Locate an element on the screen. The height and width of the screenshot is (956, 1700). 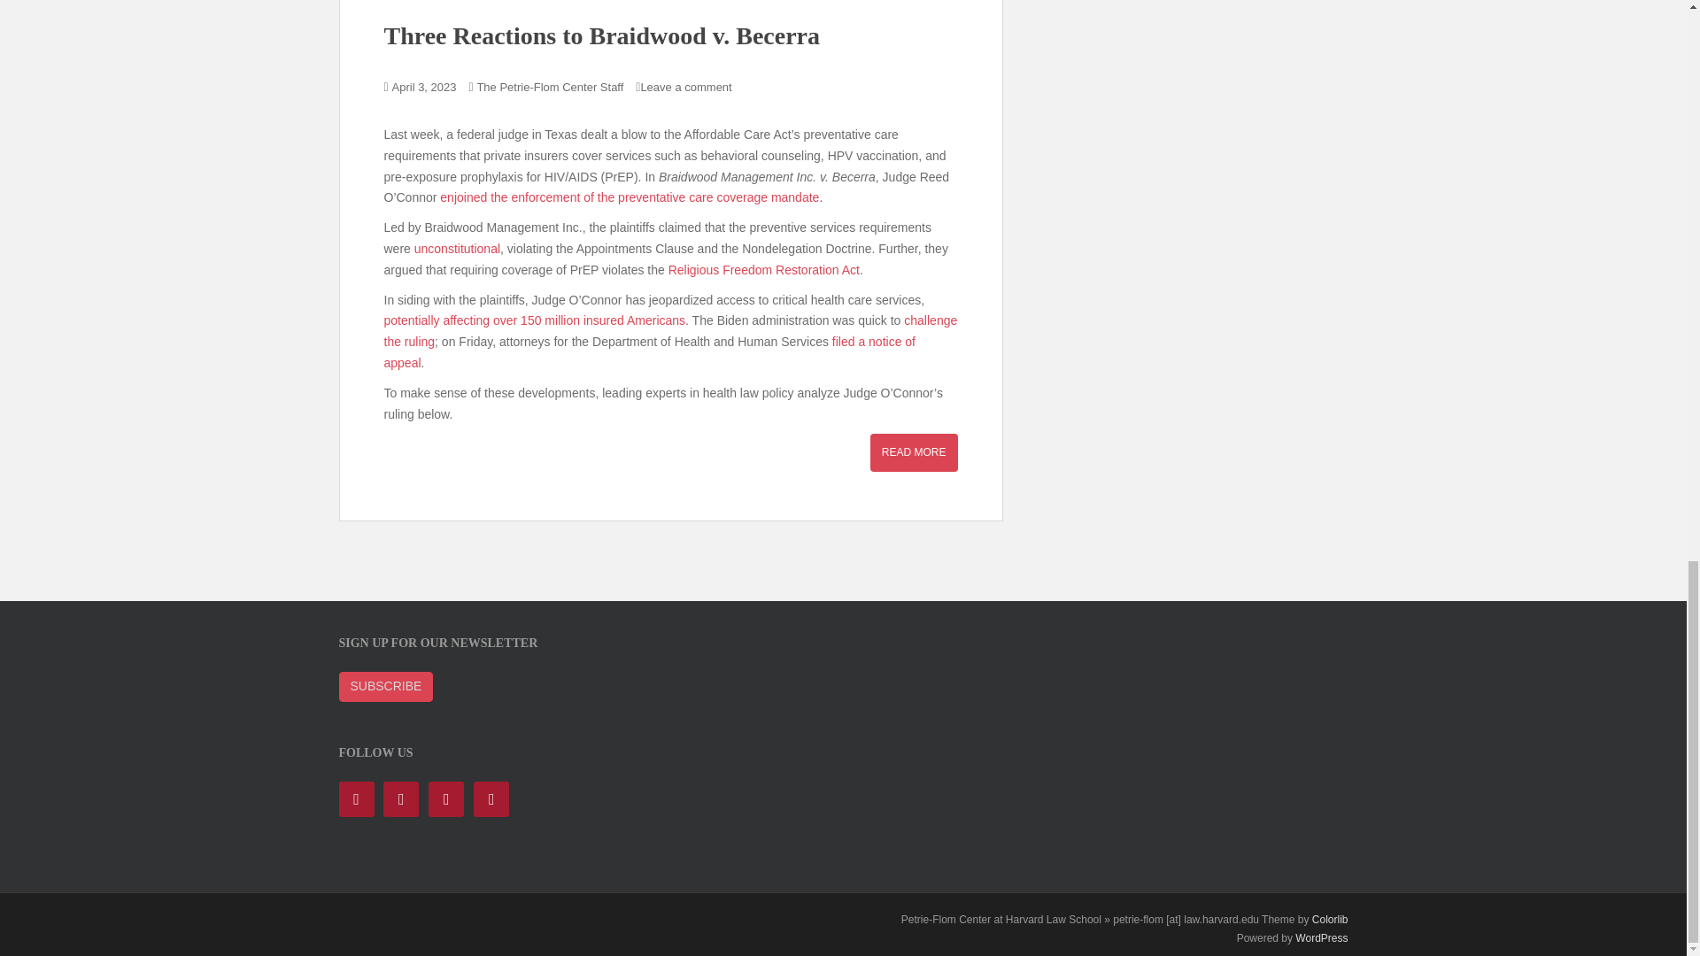
potentially affecting over 150 million insured Americans is located at coordinates (535, 320).